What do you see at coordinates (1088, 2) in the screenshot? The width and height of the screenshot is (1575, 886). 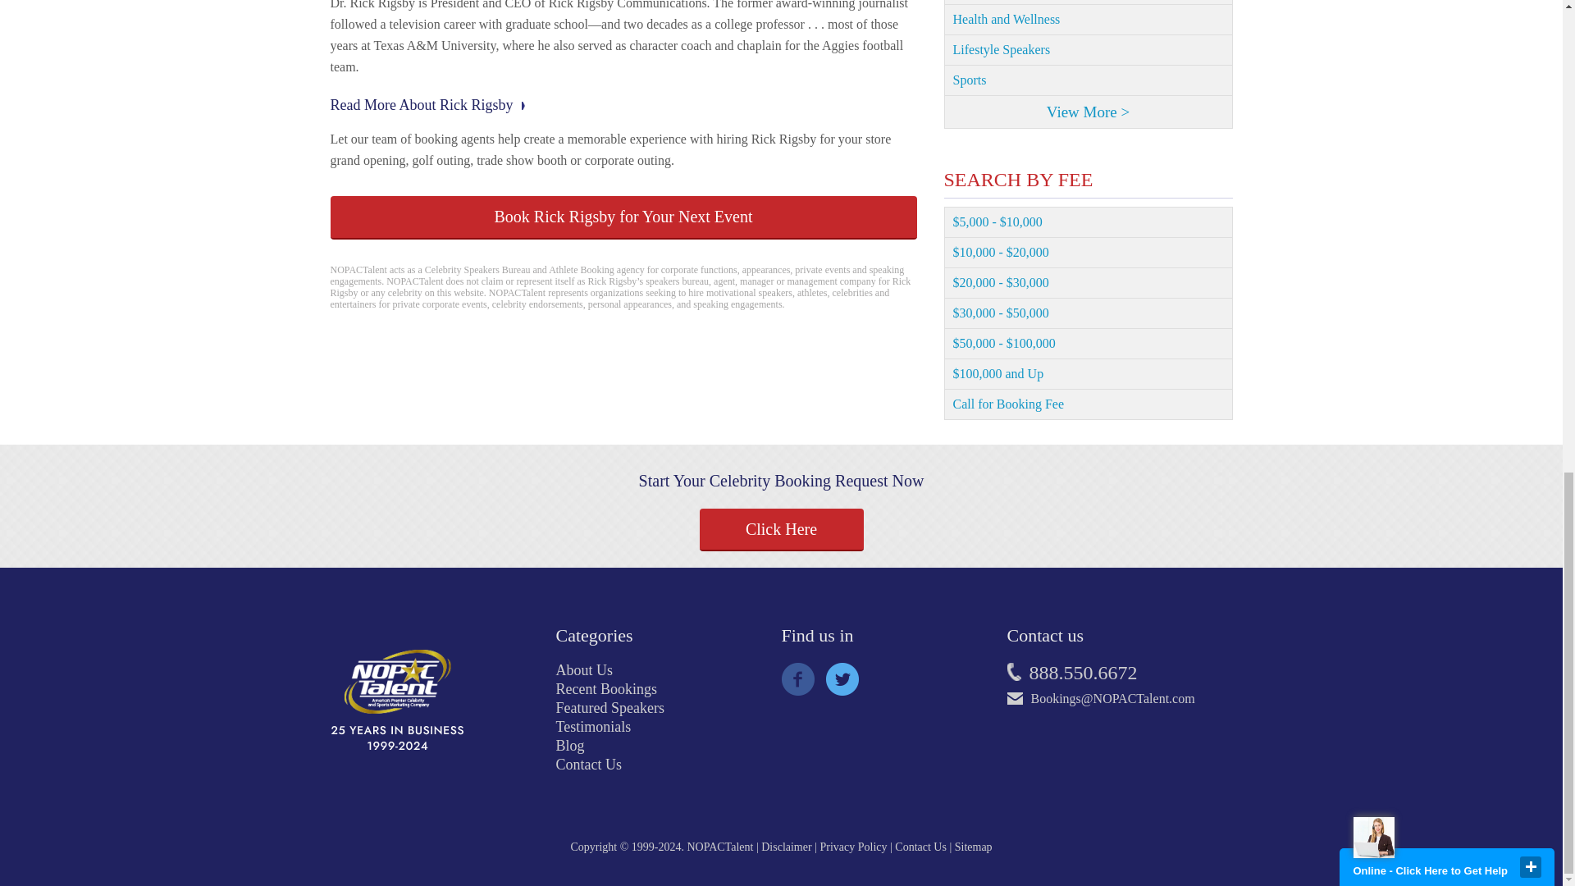 I see `Entertainment` at bounding box center [1088, 2].